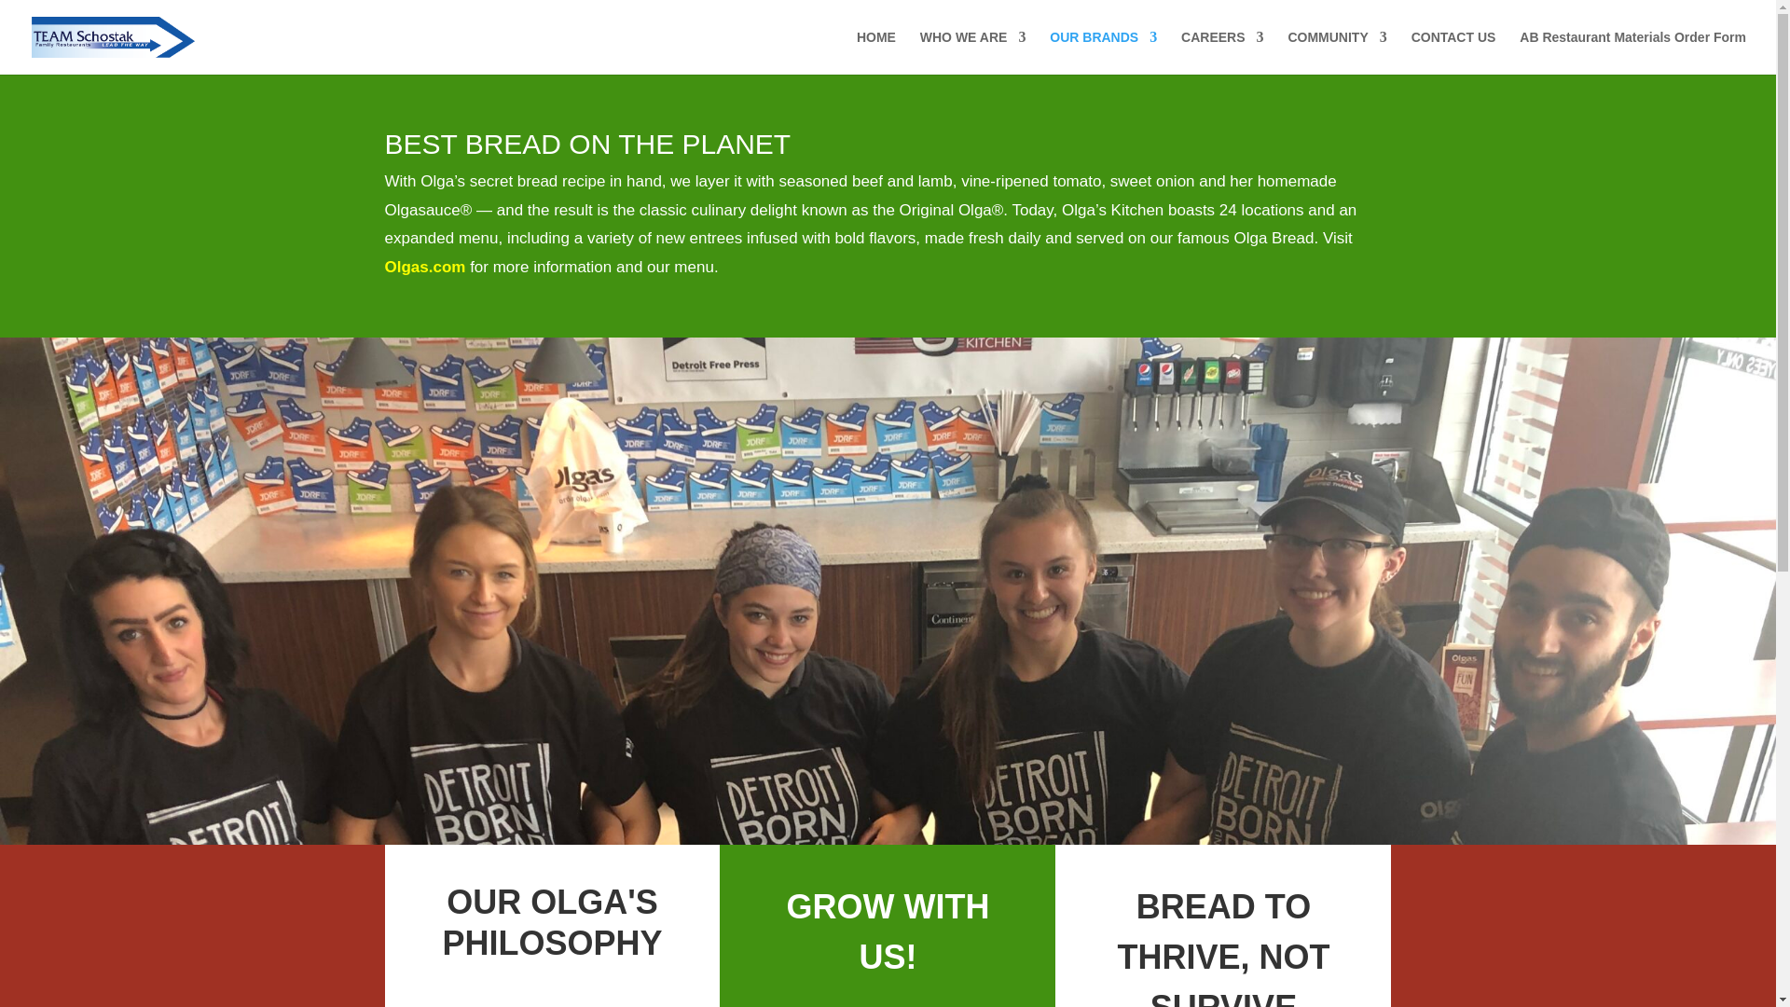 This screenshot has height=1007, width=1790. Describe the element at coordinates (1336, 52) in the screenshot. I see `COMMUNITY` at that location.